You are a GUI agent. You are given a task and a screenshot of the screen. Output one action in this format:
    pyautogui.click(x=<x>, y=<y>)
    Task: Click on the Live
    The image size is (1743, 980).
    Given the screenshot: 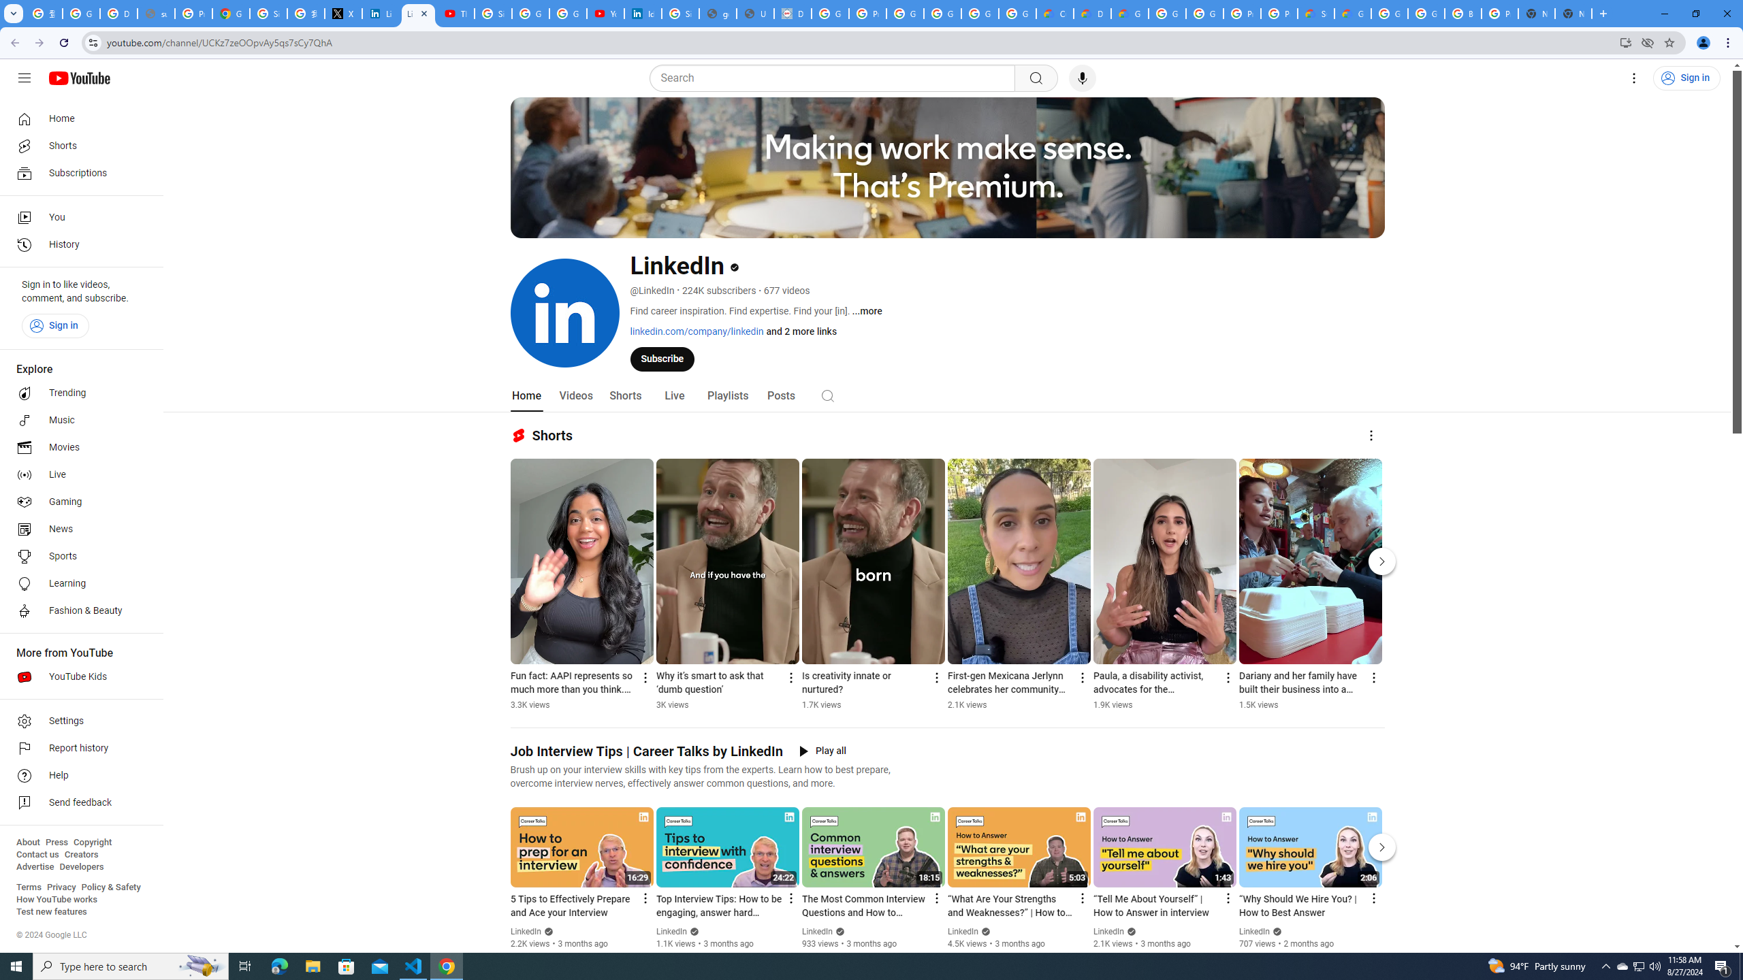 What is the action you would take?
    pyautogui.click(x=78, y=475)
    